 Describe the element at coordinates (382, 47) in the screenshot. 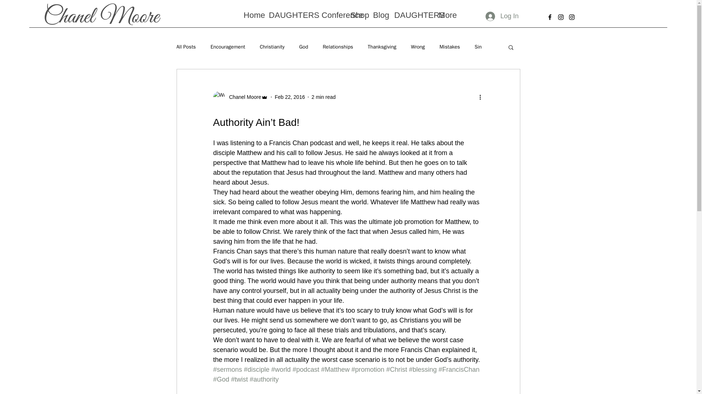

I see `Thanksgiving` at that location.